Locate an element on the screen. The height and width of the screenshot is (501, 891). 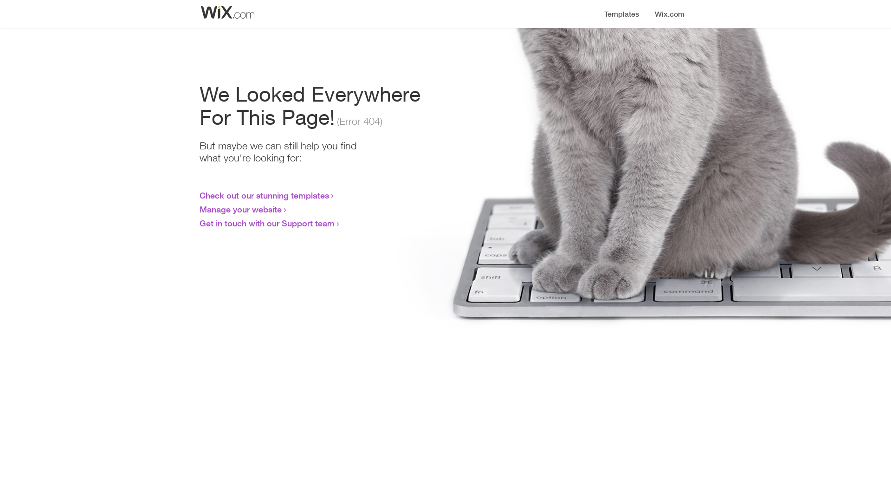
Check out our stunning templates is located at coordinates (265, 195).